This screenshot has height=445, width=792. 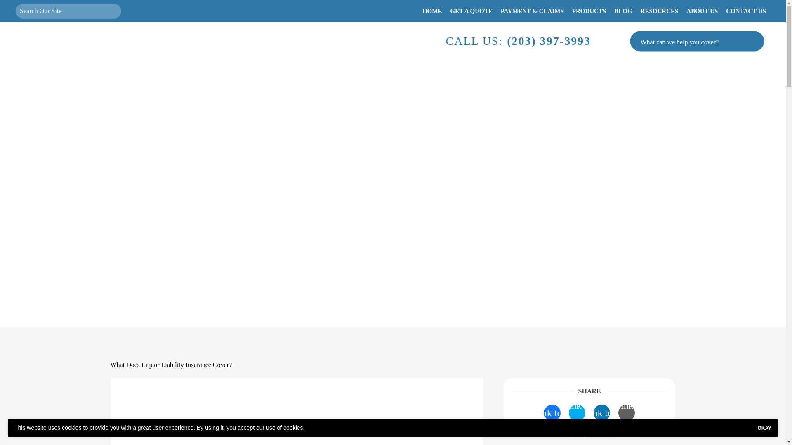 I want to click on RESOURCES, so click(x=660, y=11).